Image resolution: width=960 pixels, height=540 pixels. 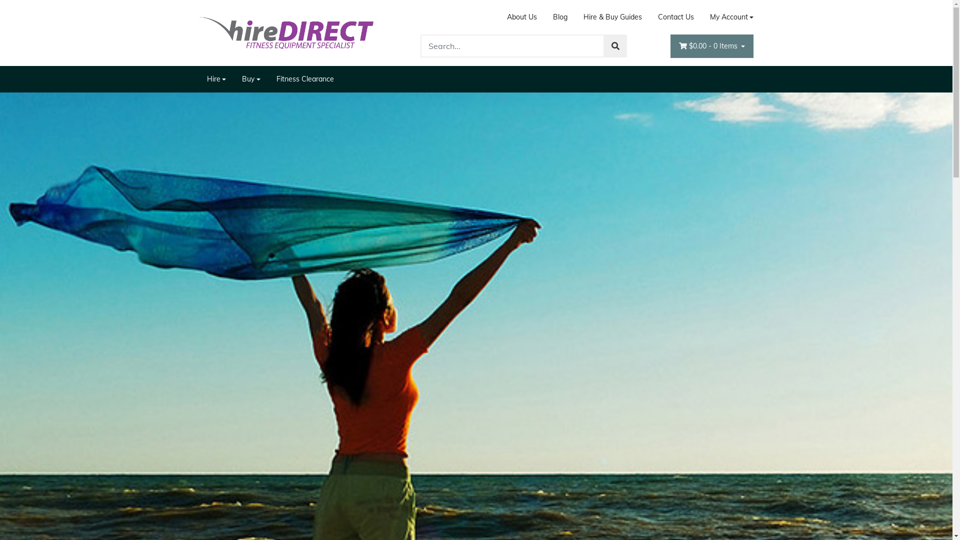 I want to click on Hire, so click(x=217, y=79).